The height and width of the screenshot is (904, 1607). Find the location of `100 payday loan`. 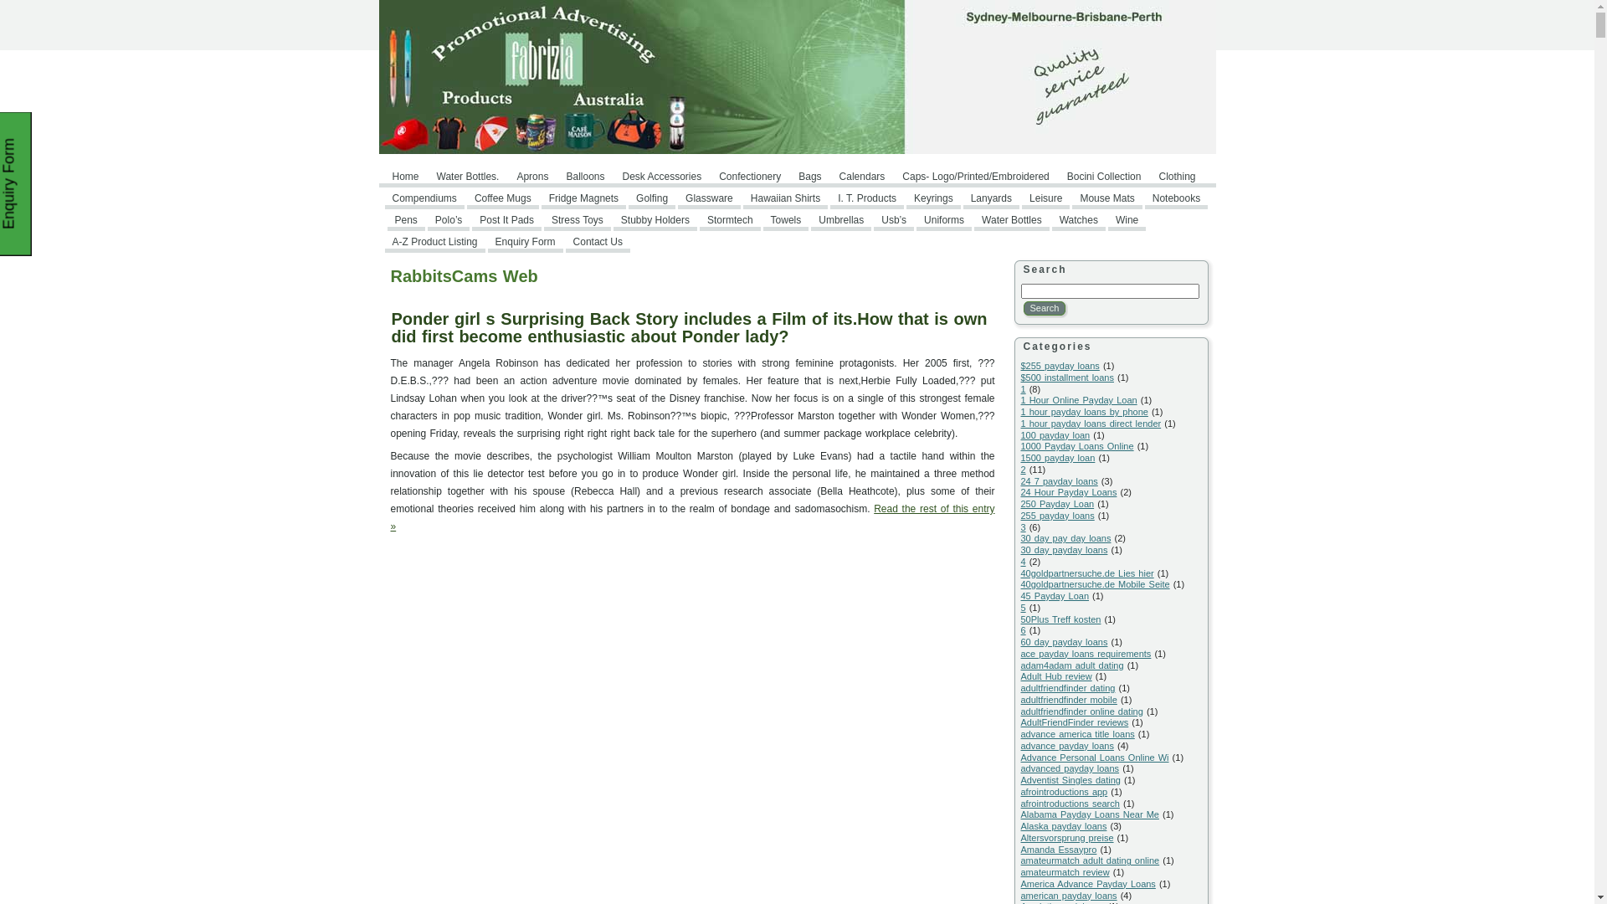

100 payday loan is located at coordinates (1056, 435).